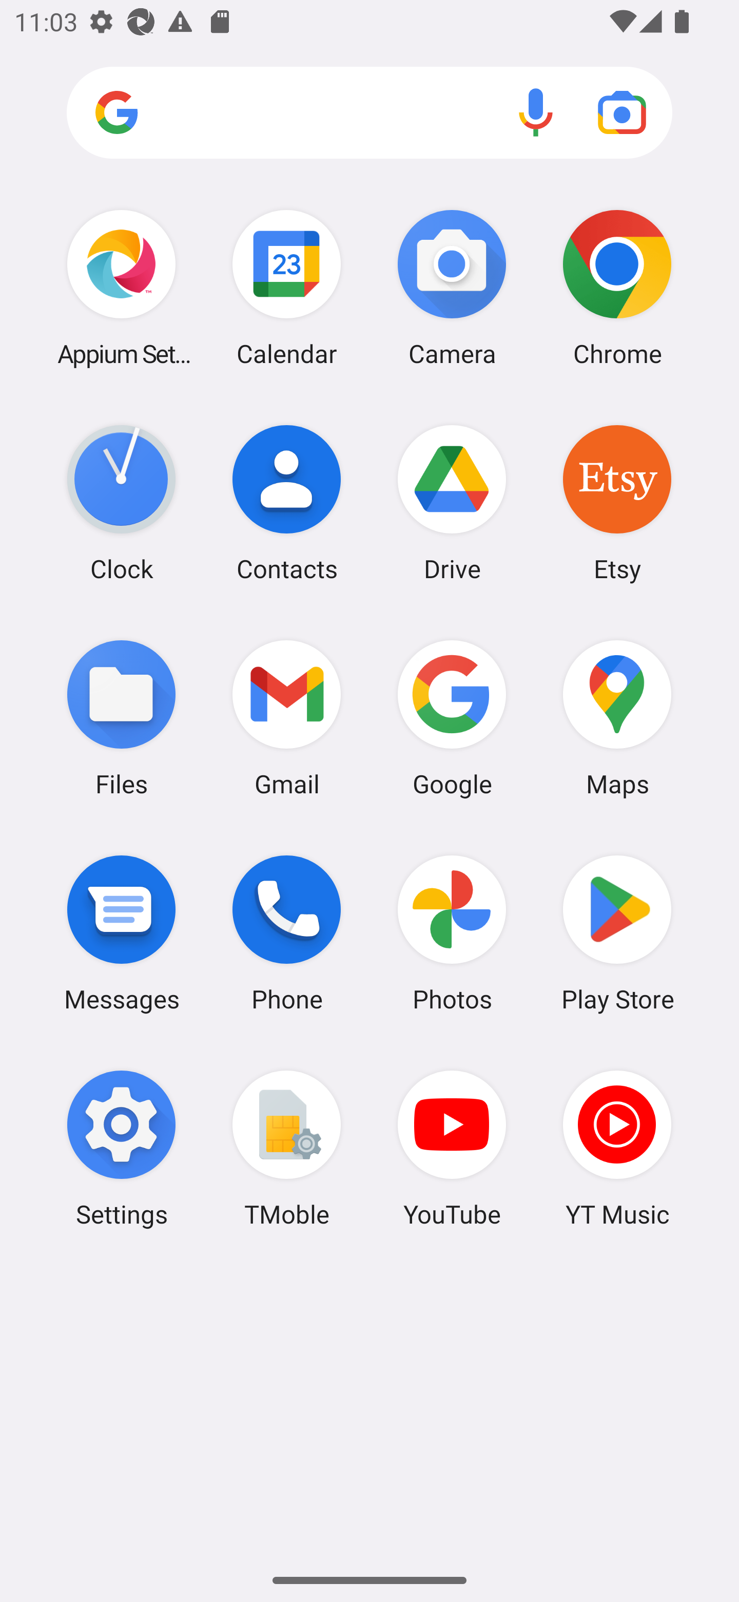 This screenshot has width=739, height=1602. I want to click on Clock, so click(121, 503).